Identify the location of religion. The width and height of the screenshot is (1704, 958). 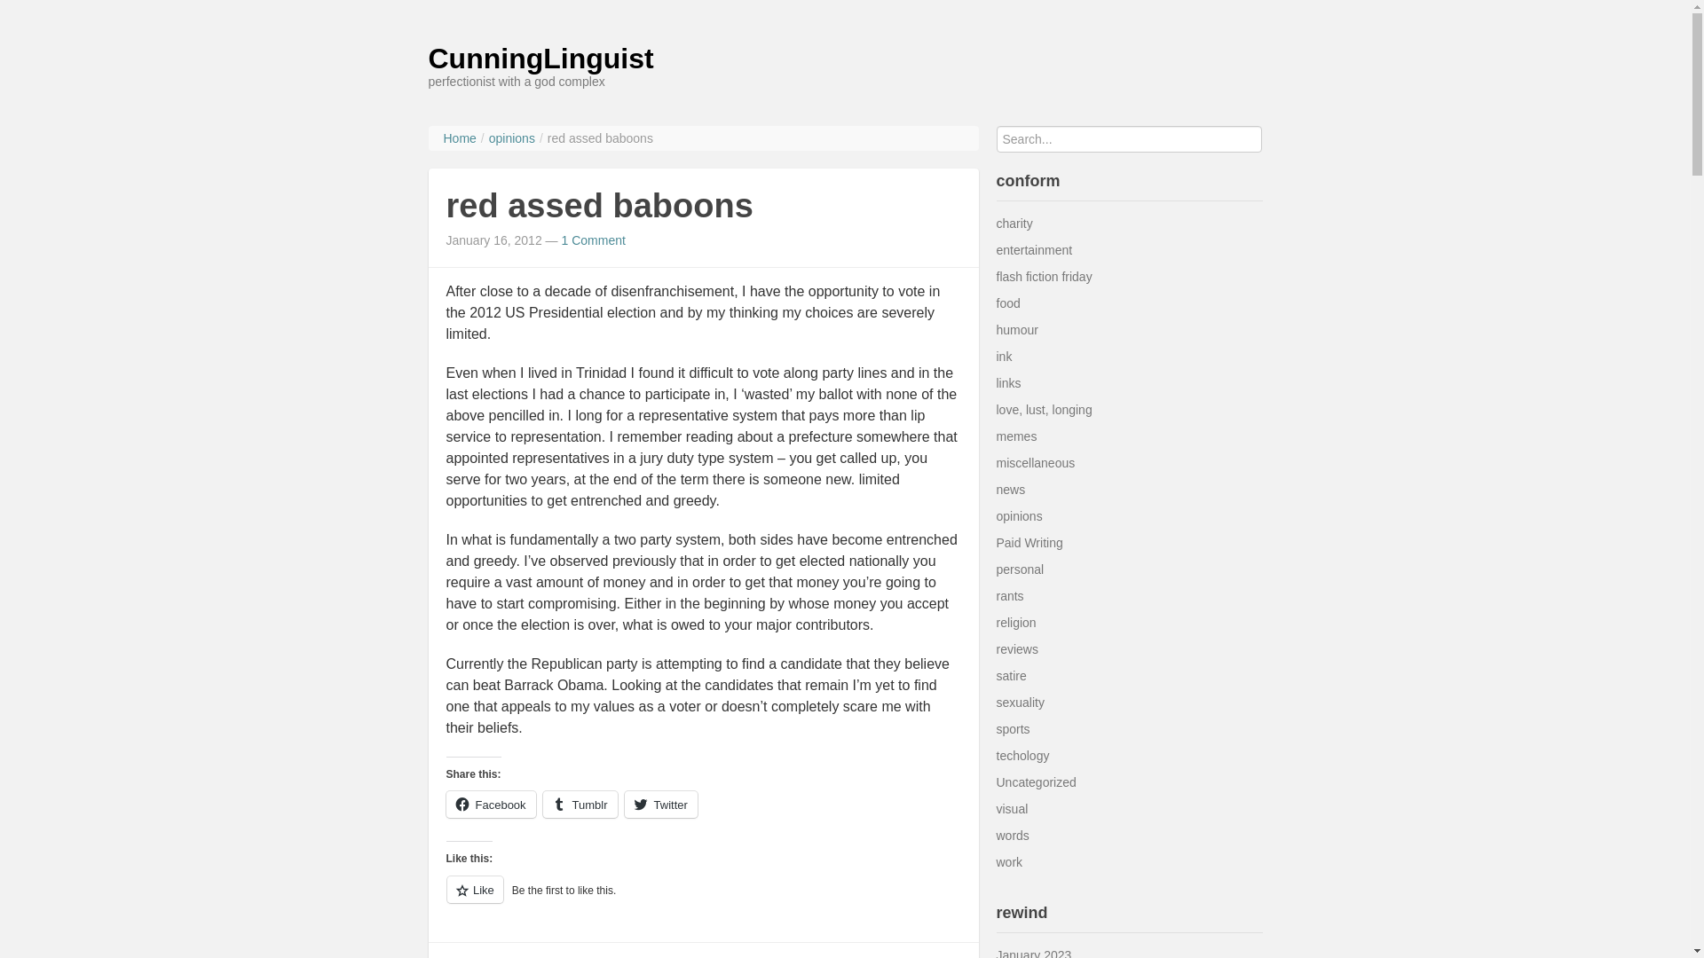
(1015, 623).